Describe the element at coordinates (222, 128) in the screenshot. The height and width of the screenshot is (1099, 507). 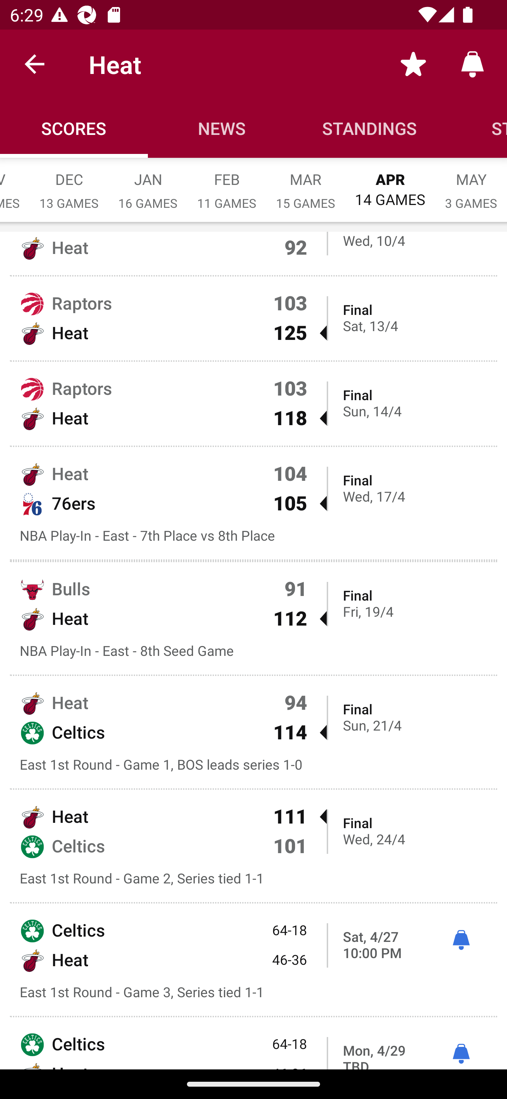
I see `News NEWS` at that location.